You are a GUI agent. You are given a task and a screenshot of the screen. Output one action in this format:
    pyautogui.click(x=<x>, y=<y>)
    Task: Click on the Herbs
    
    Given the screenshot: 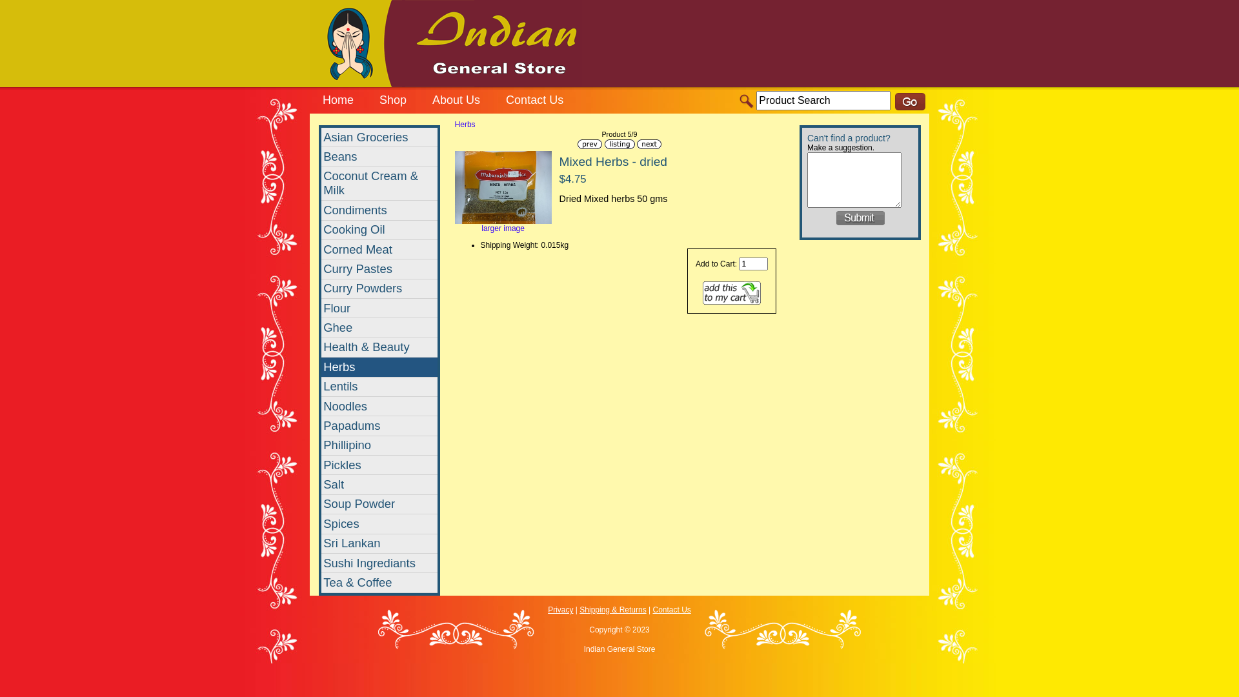 What is the action you would take?
    pyautogui.click(x=379, y=367)
    